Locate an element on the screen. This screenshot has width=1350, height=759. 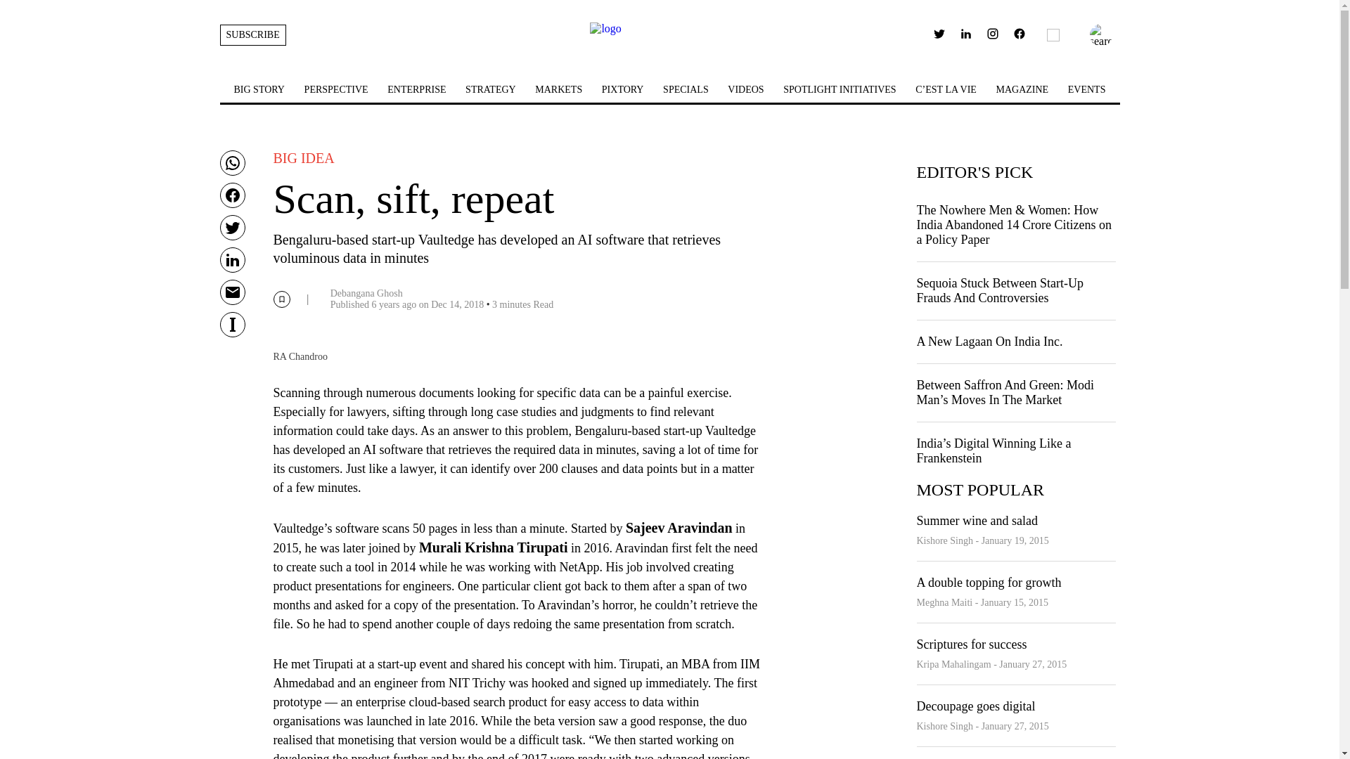
VIDEOS is located at coordinates (745, 89).